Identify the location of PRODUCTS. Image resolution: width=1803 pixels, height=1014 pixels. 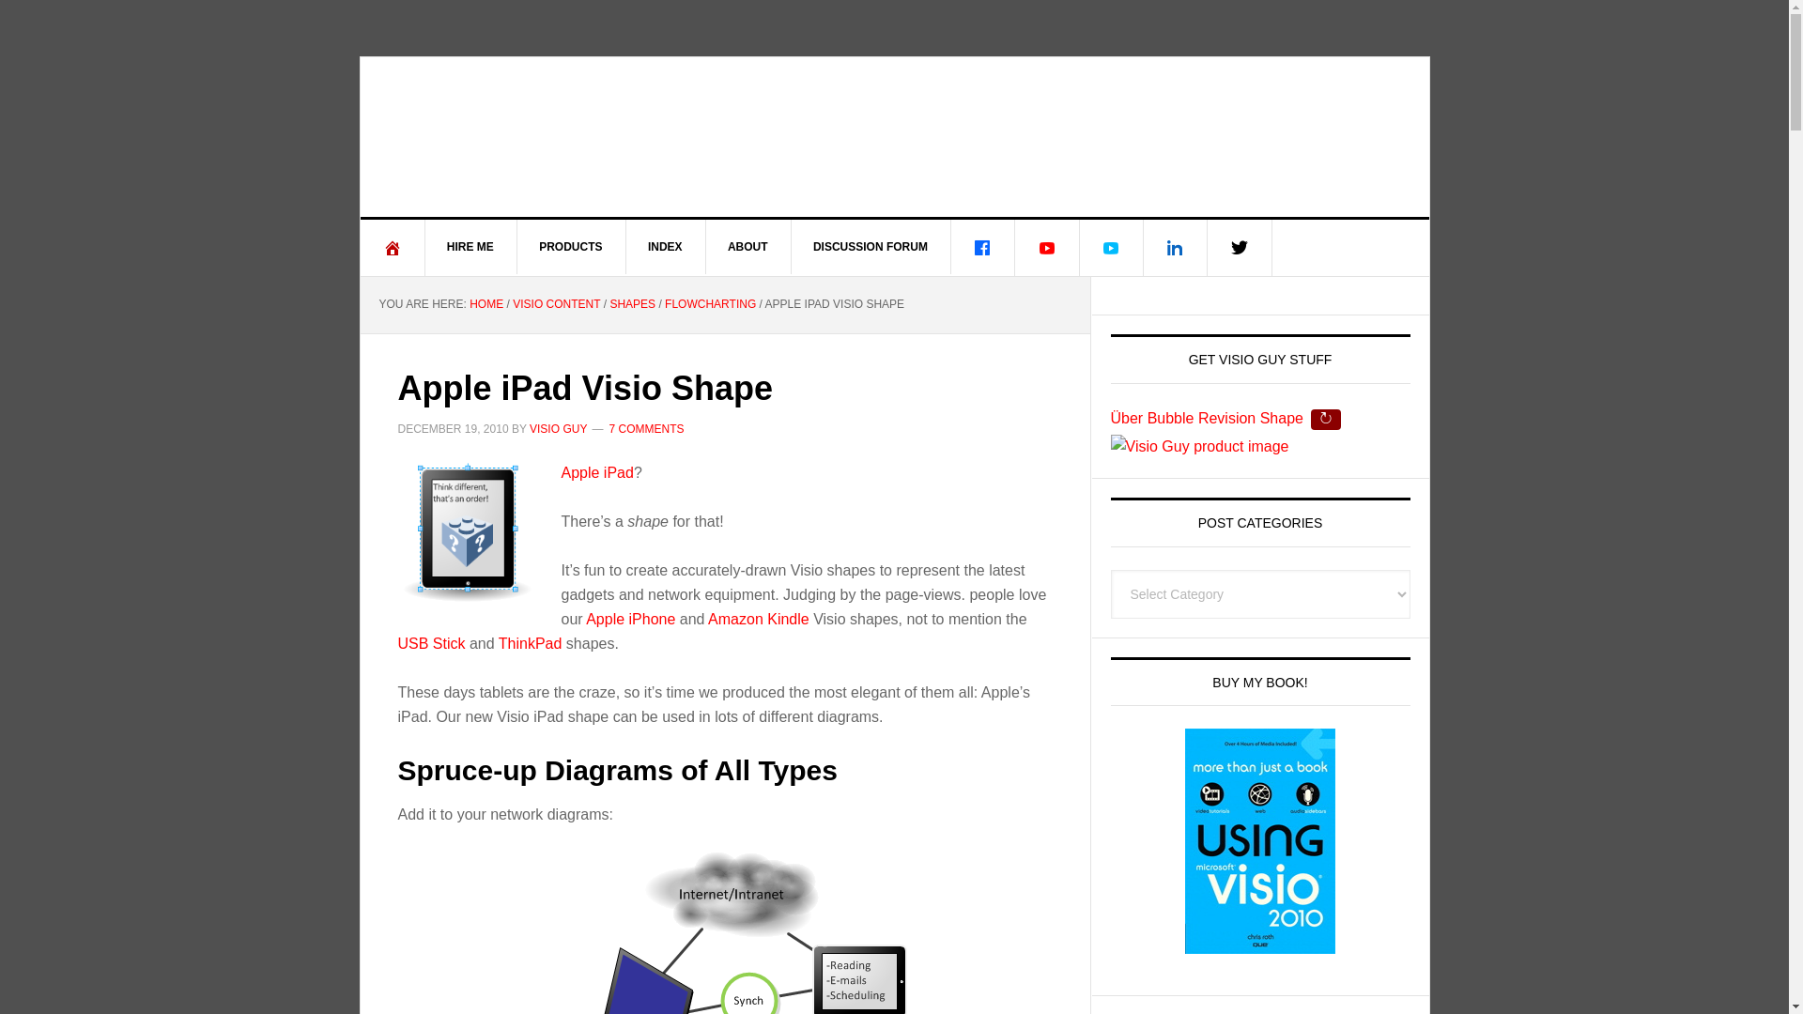
(571, 246).